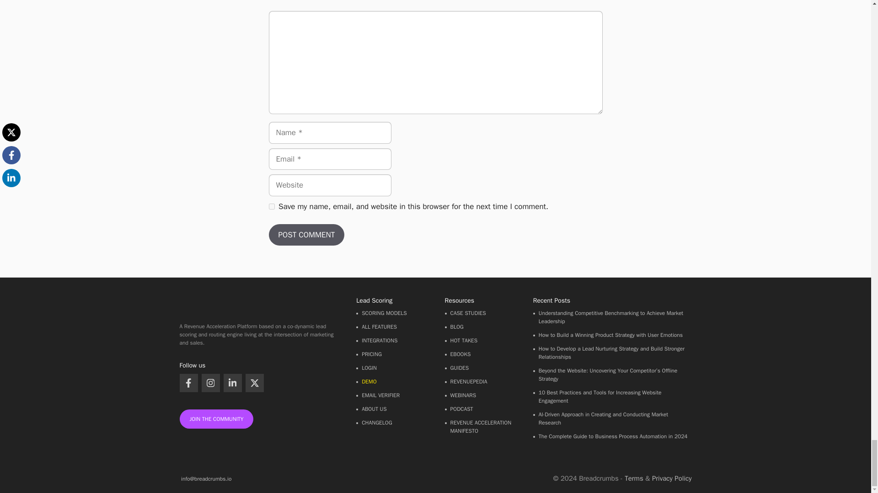 This screenshot has height=493, width=878. I want to click on yes, so click(272, 206).